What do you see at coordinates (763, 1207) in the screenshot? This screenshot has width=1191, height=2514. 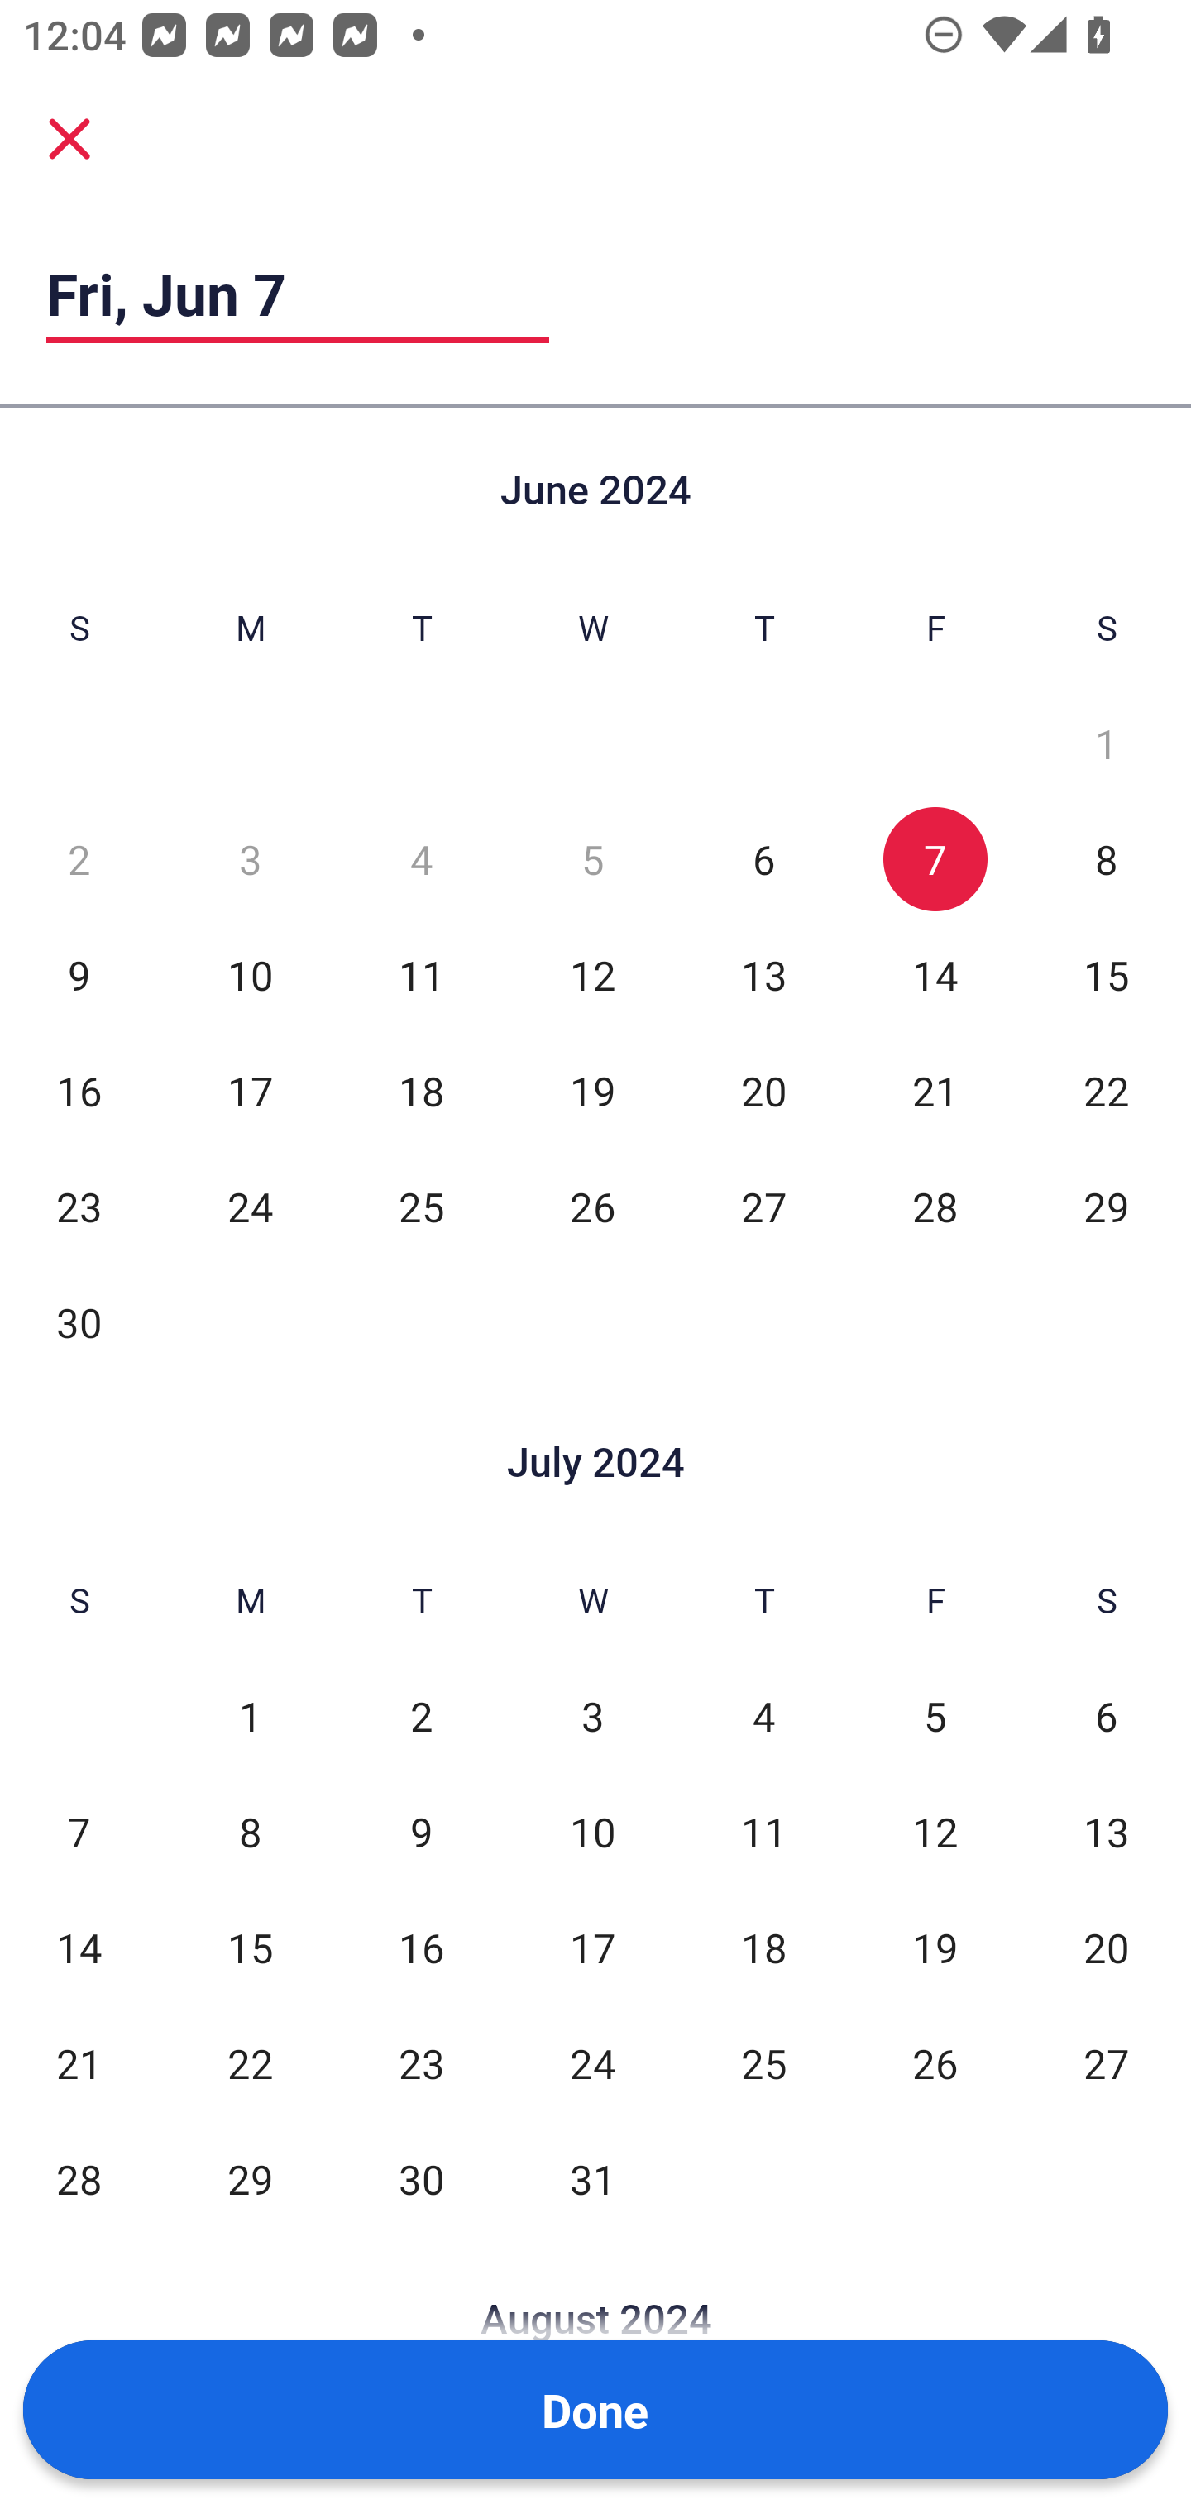 I see `27 Thu, Jun 27, Not Selected` at bounding box center [763, 1207].